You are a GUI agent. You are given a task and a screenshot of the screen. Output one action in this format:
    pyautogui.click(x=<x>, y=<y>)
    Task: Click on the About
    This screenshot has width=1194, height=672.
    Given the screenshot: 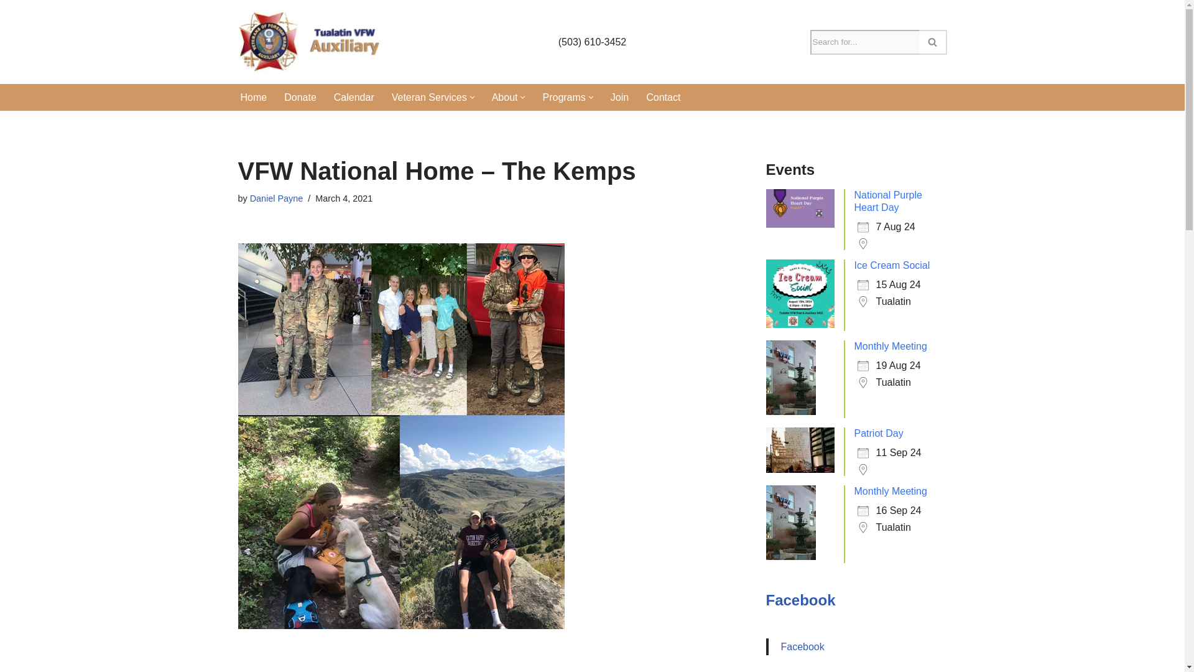 What is the action you would take?
    pyautogui.click(x=505, y=97)
    